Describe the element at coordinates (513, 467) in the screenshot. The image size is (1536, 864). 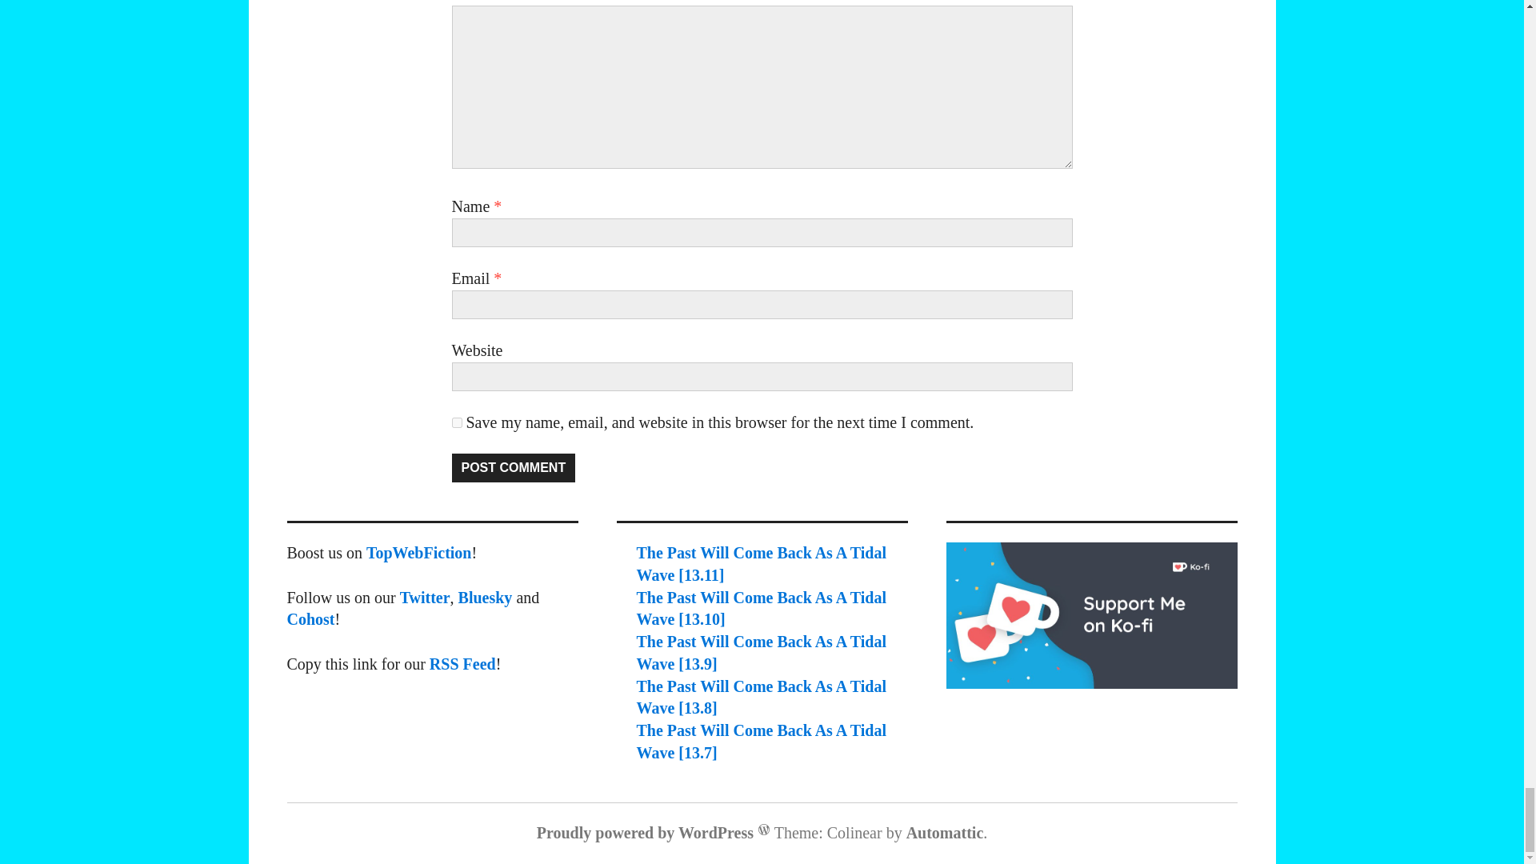
I see `Post Comment` at that location.